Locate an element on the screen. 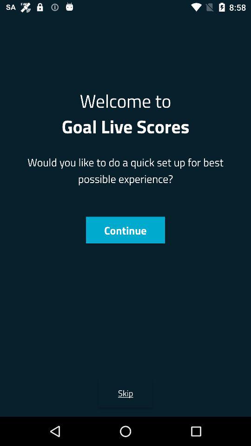 This screenshot has width=251, height=446. choose the continue item is located at coordinates (125, 230).